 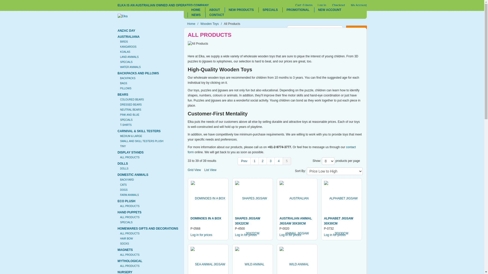 What do you see at coordinates (130, 233) in the screenshot?
I see `ALL PRODUCTS` at bounding box center [130, 233].